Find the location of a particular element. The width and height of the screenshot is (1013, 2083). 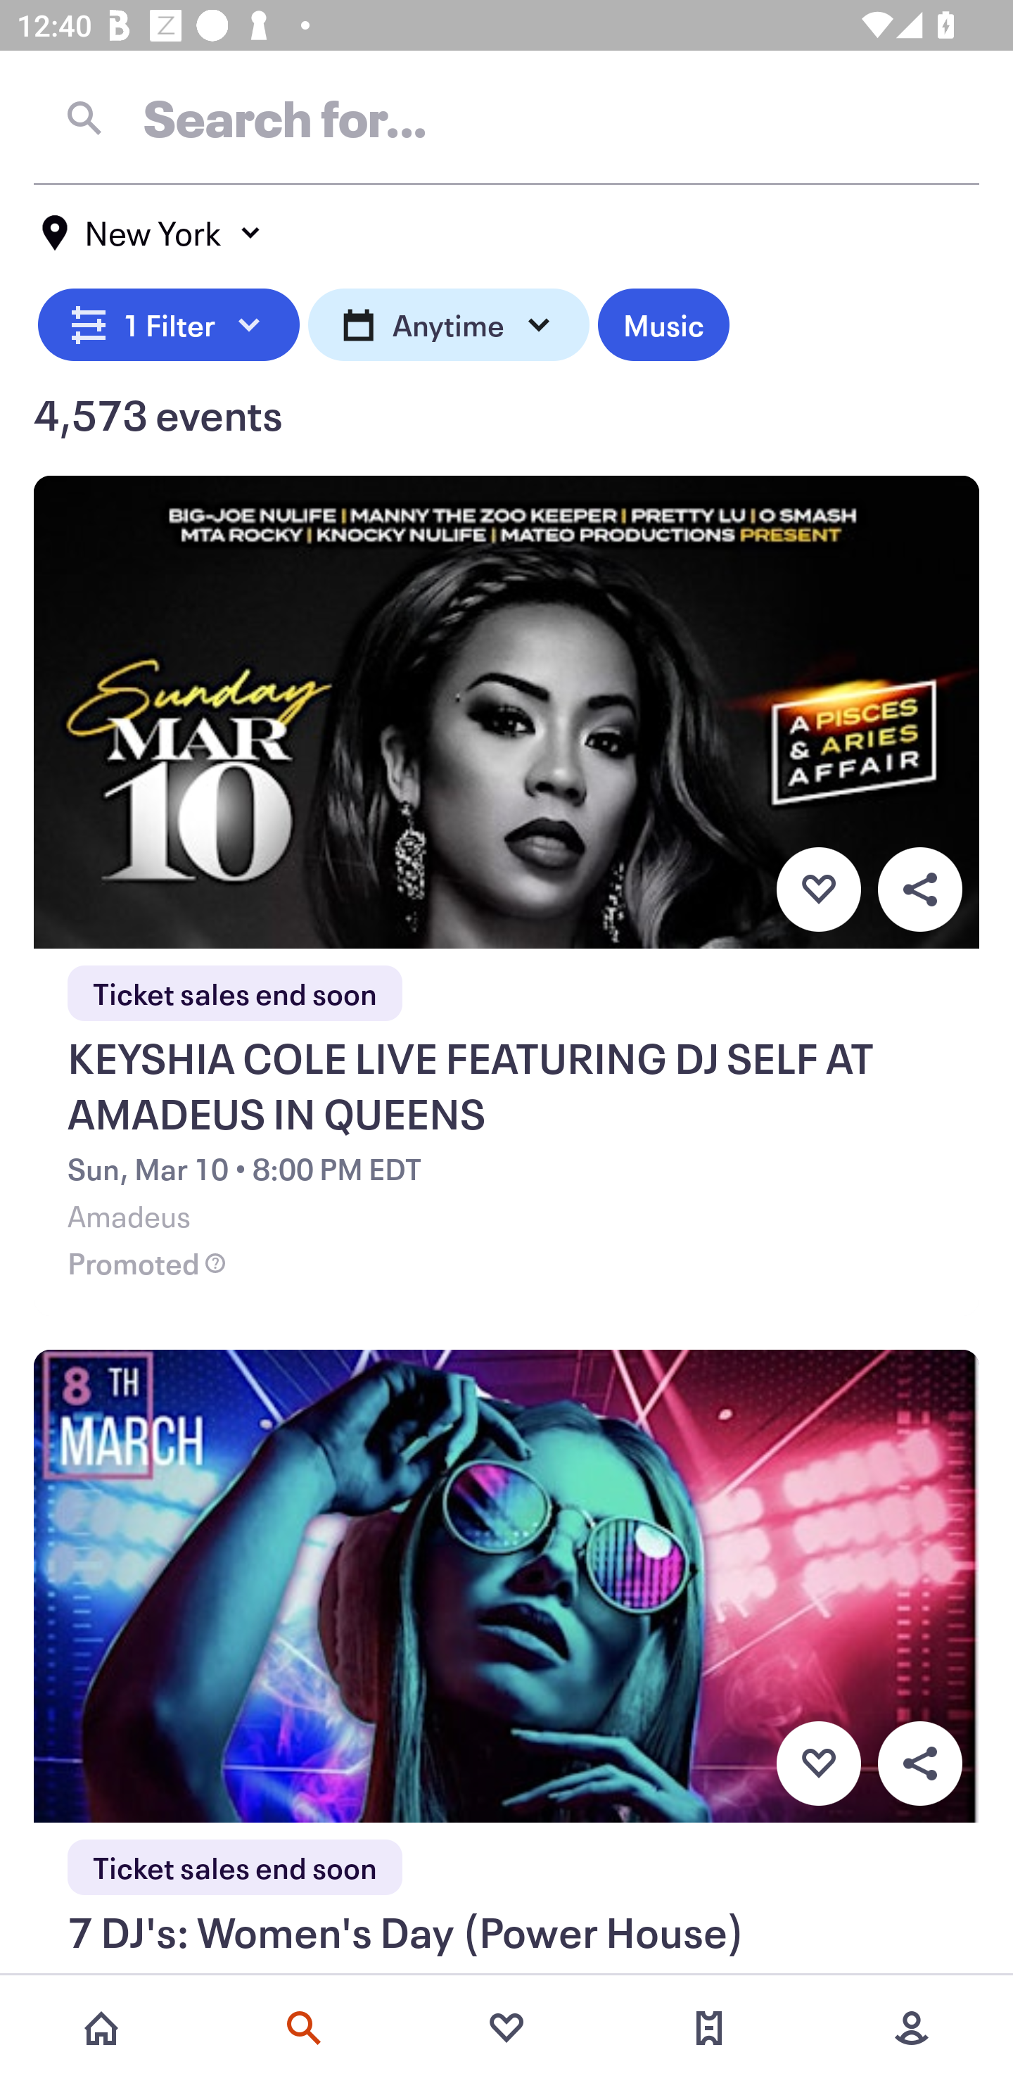

Anytime is located at coordinates (449, 321).